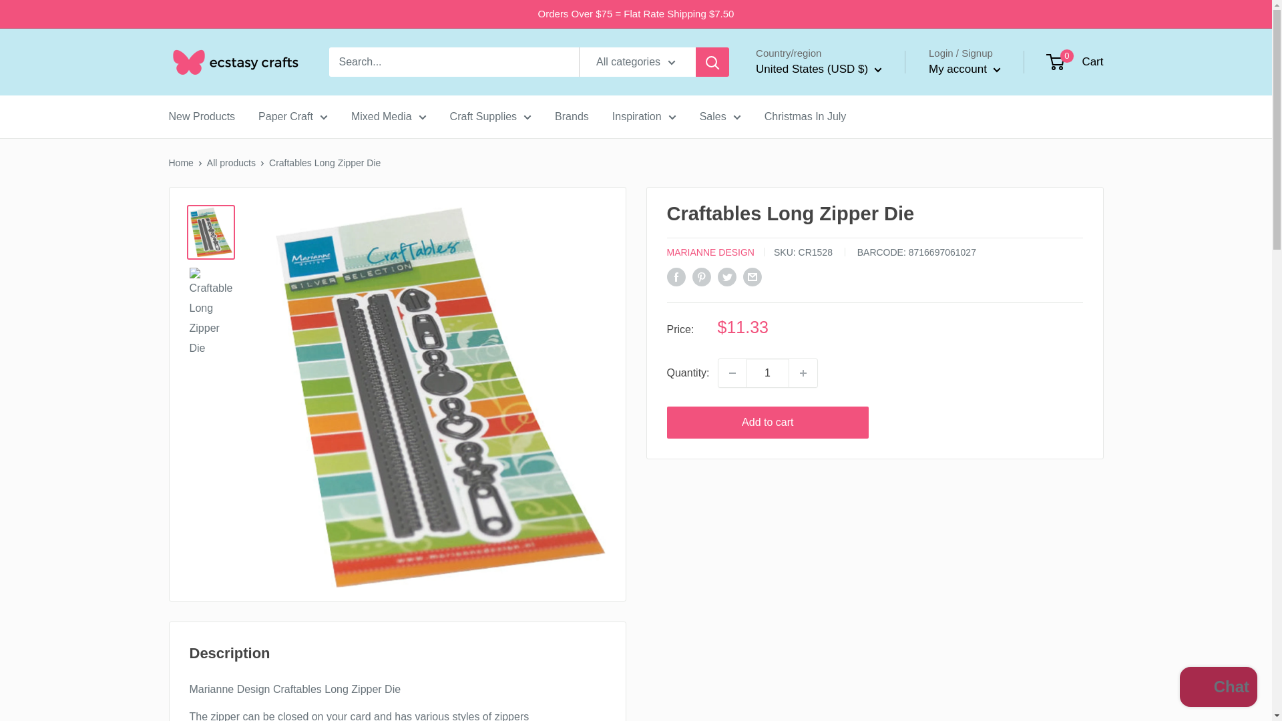 Image resolution: width=1282 pixels, height=721 pixels. Describe the element at coordinates (732, 373) in the screenshot. I see `Decrease quantity by 1` at that location.